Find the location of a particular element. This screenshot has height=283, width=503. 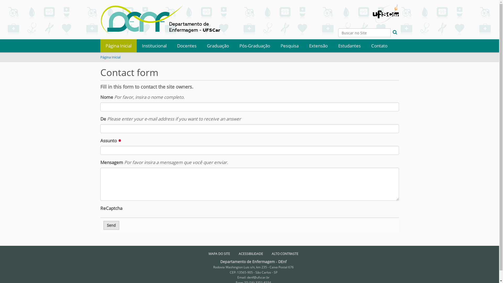

Institucional is located at coordinates (154, 46).